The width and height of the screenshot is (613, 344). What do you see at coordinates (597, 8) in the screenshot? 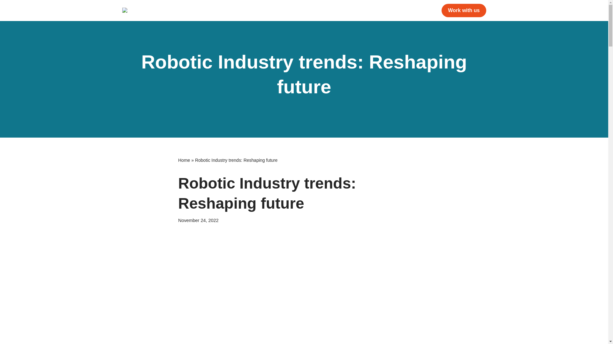
I see `Navigation Menu` at bounding box center [597, 8].